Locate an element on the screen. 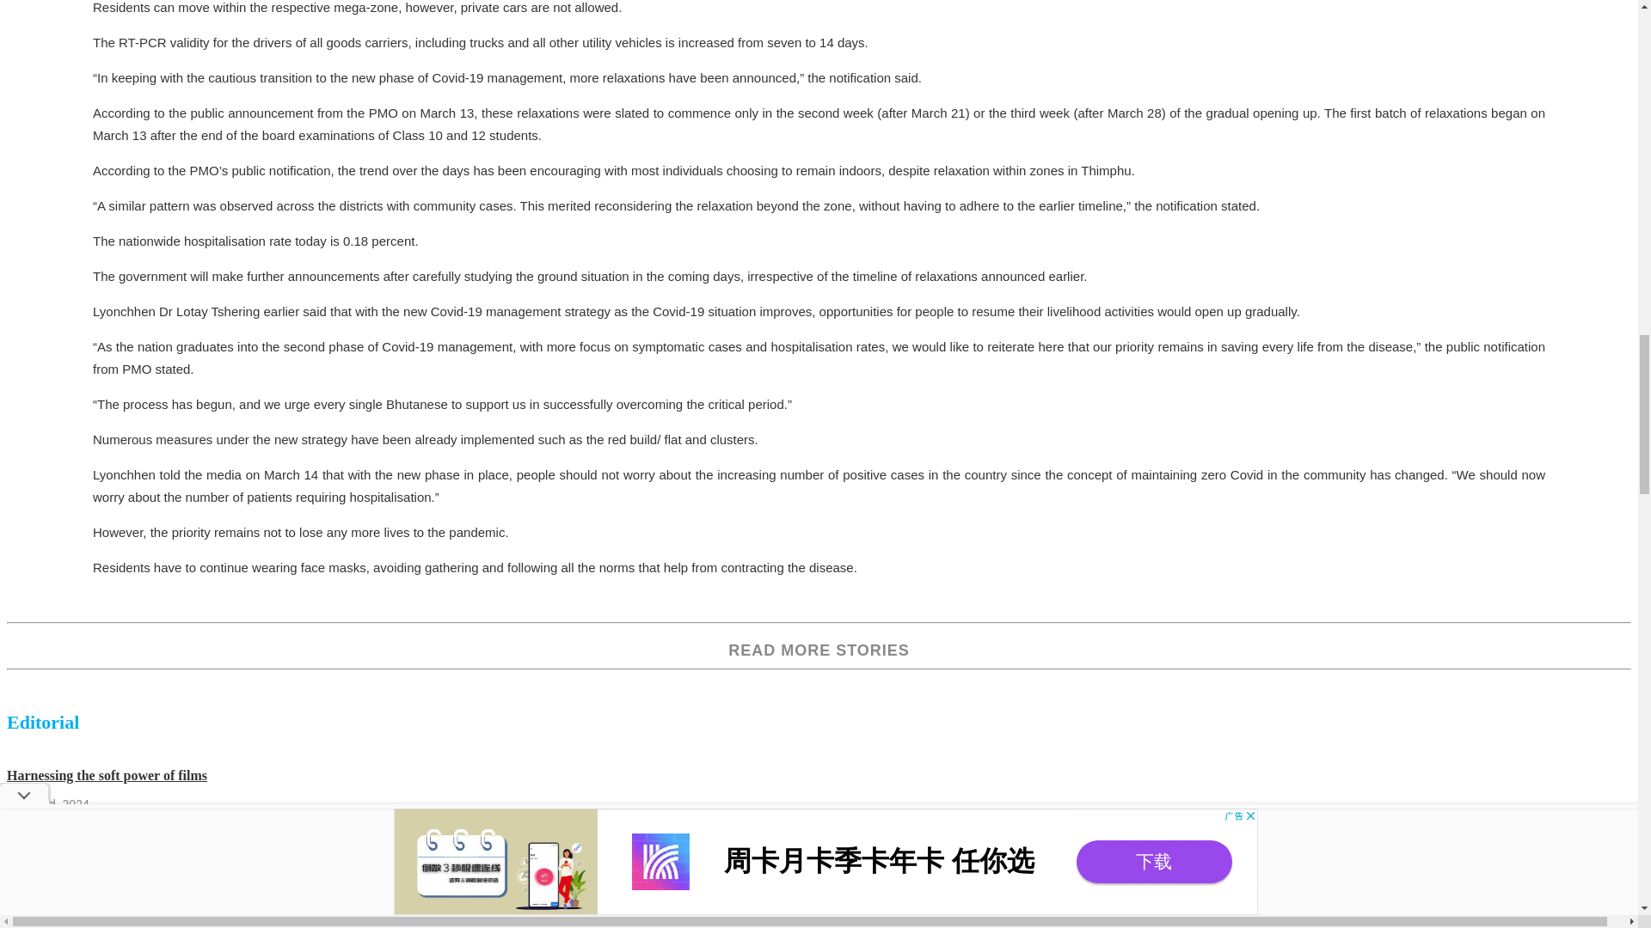 This screenshot has width=1651, height=928. Harnessing the soft power of films is located at coordinates (107, 775).